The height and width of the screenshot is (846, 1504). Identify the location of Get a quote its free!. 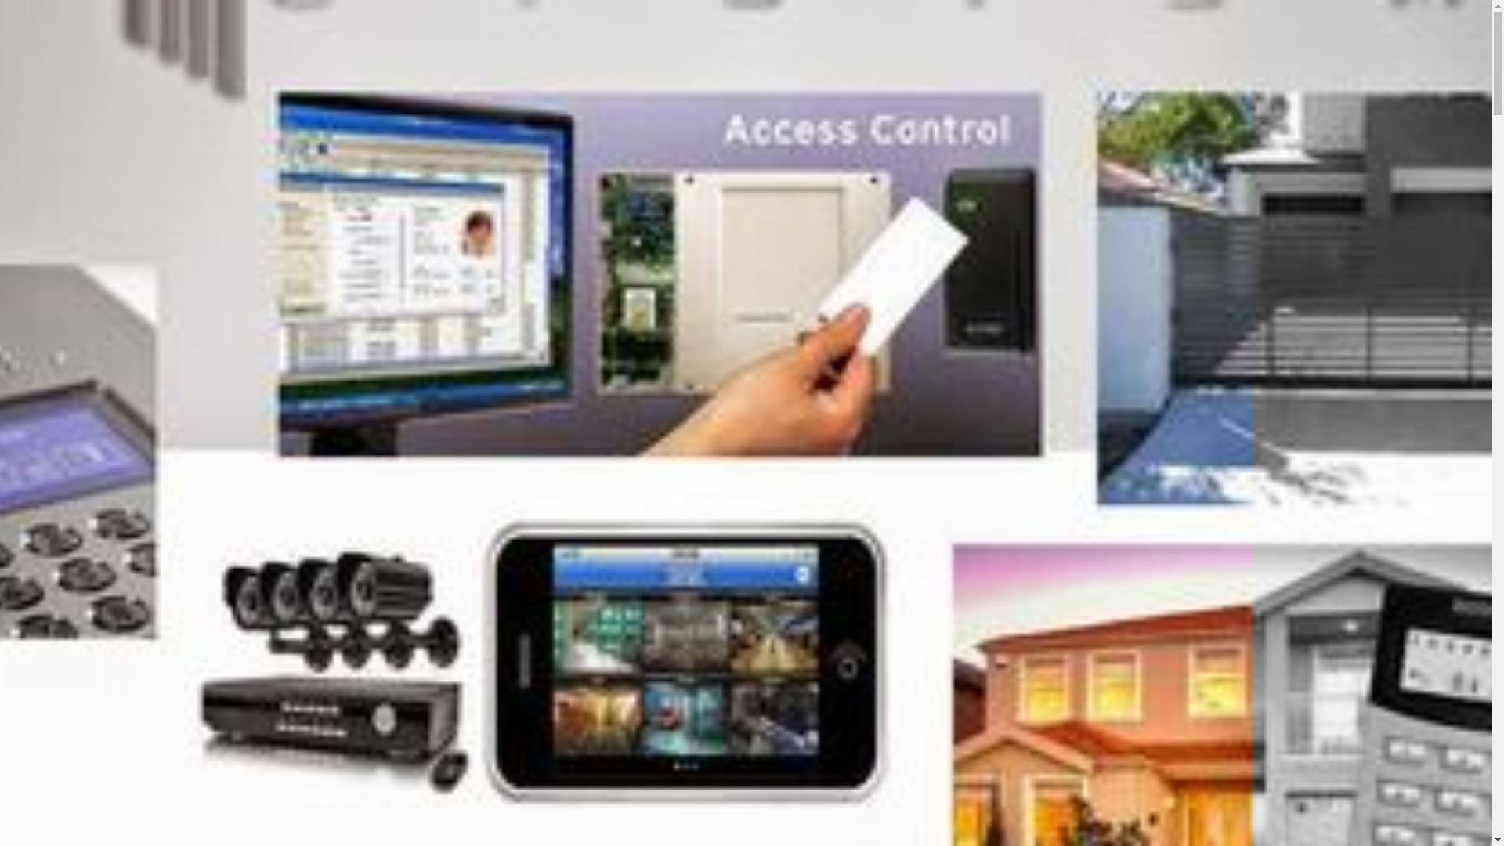
(63, 340).